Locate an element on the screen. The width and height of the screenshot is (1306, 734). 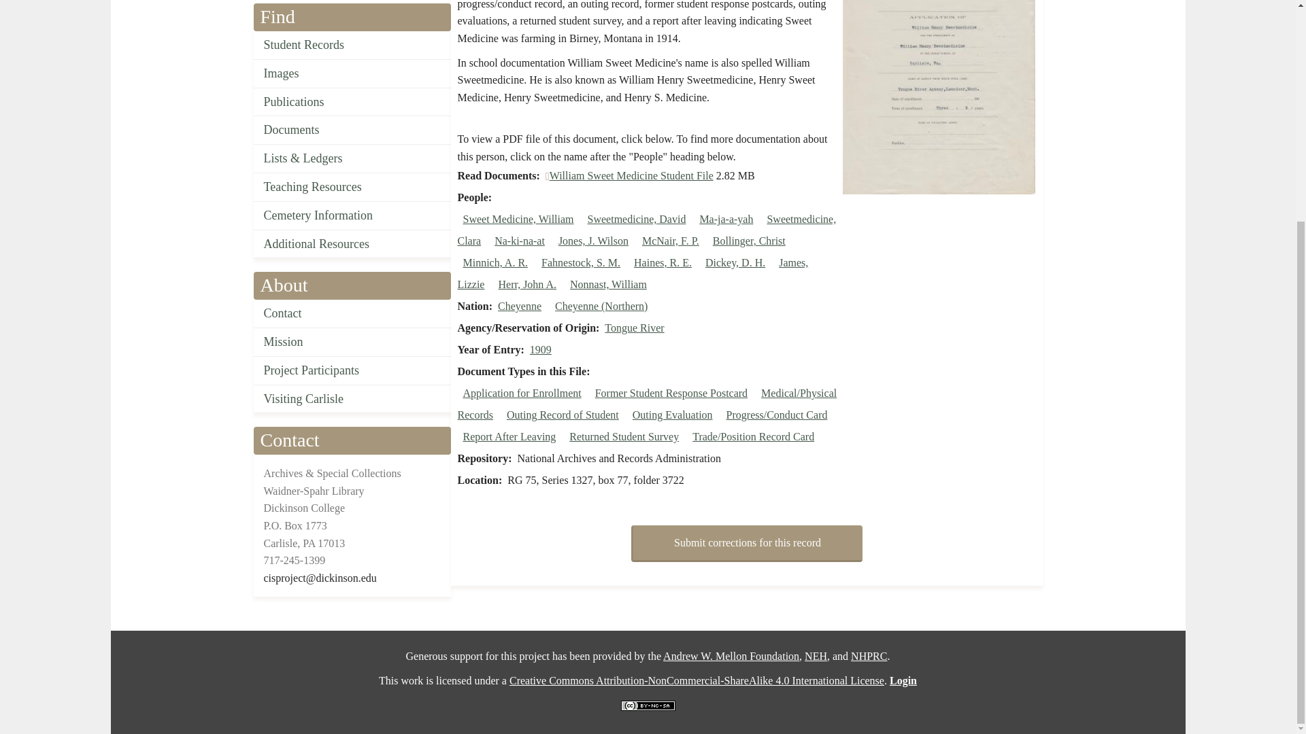
Mission is located at coordinates (352, 342).